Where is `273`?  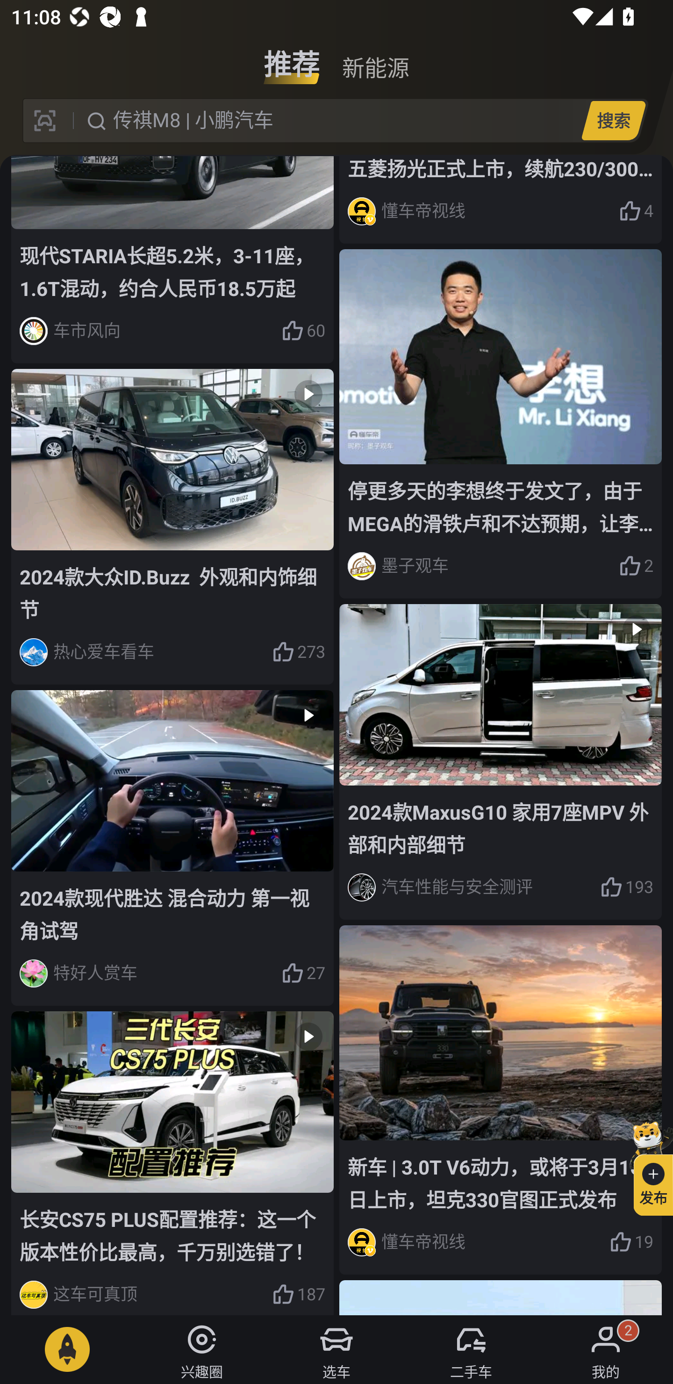
273 is located at coordinates (298, 652).